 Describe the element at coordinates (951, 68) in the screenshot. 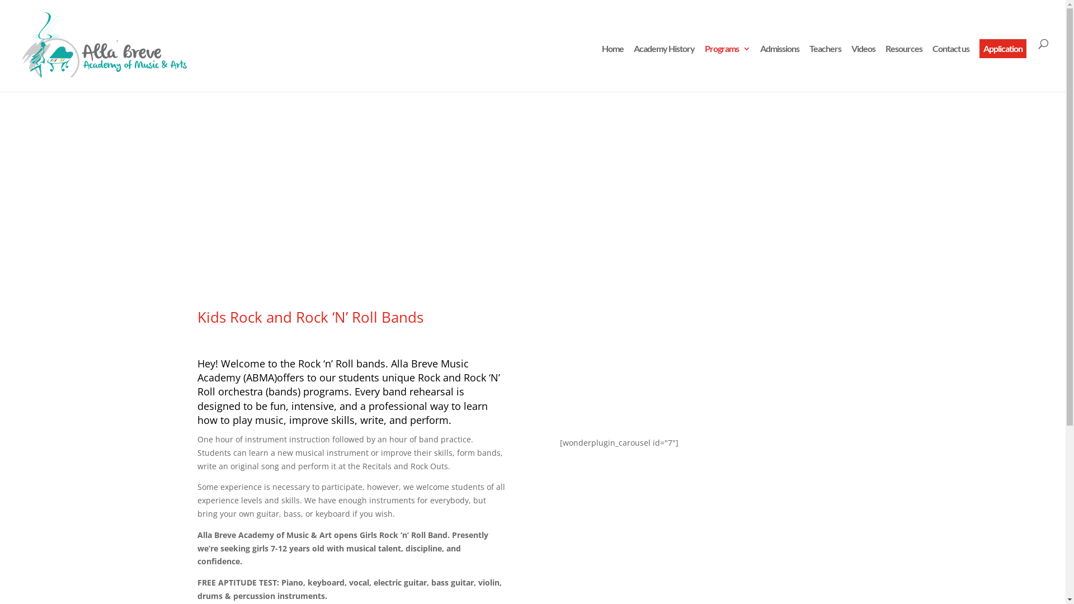

I see `Contact us` at that location.